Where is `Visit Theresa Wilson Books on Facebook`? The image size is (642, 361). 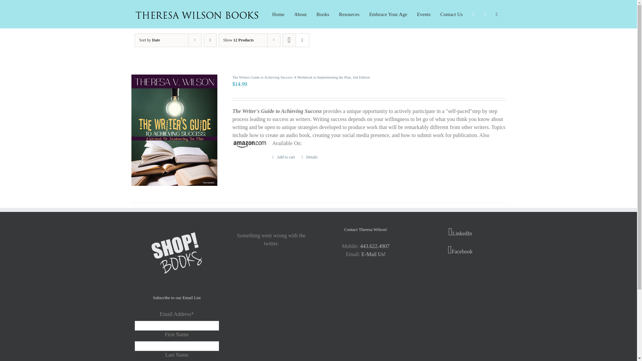 Visit Theresa Wilson Books on Facebook is located at coordinates (460, 250).